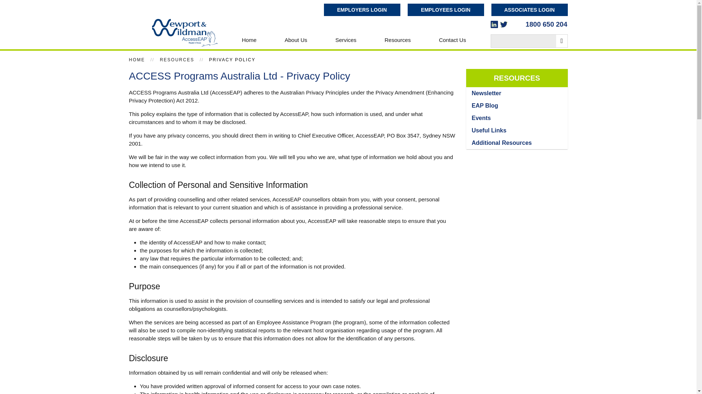  What do you see at coordinates (529, 9) in the screenshot?
I see `ASSOCIATES LOGIN` at bounding box center [529, 9].